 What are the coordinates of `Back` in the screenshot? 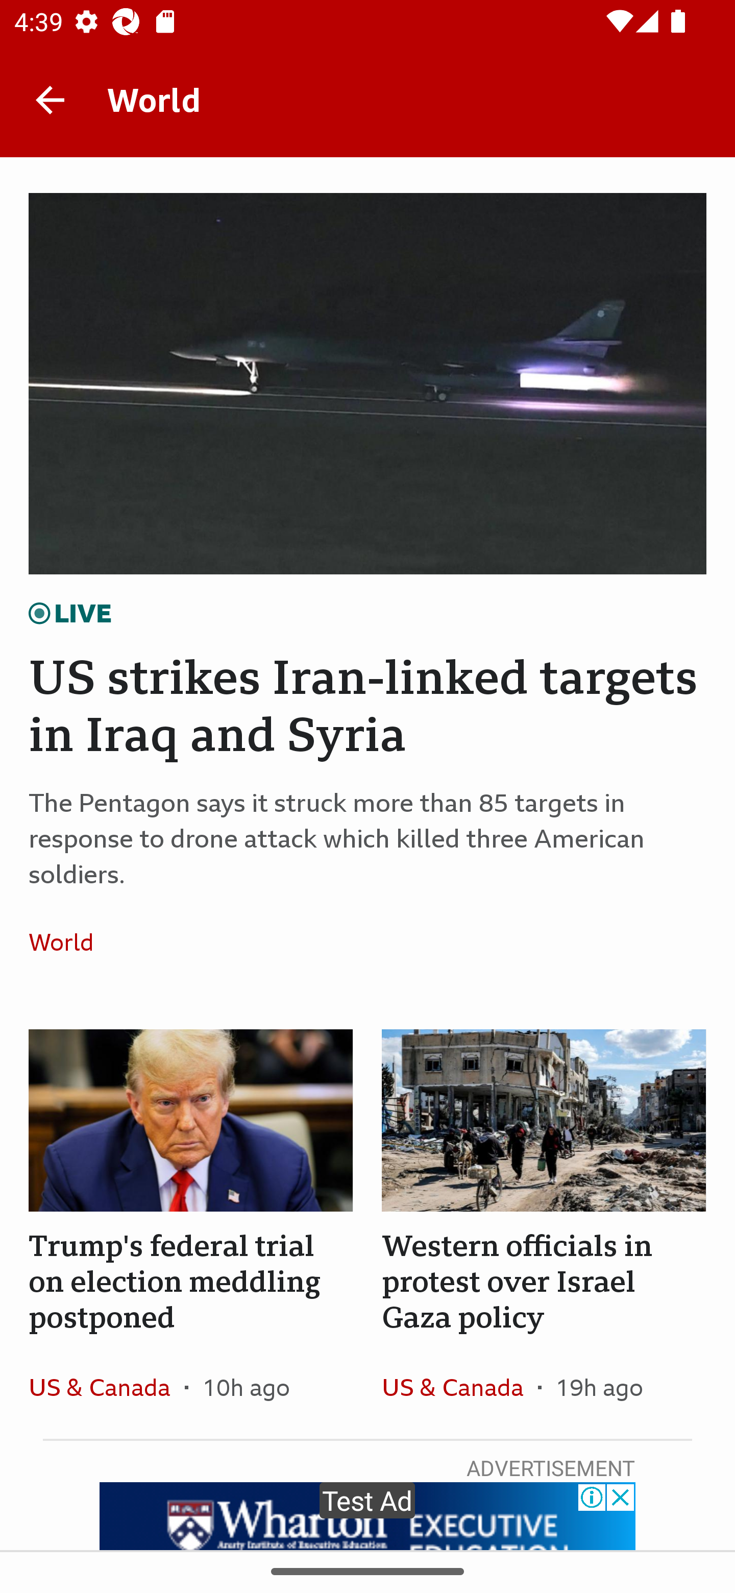 It's located at (50, 99).